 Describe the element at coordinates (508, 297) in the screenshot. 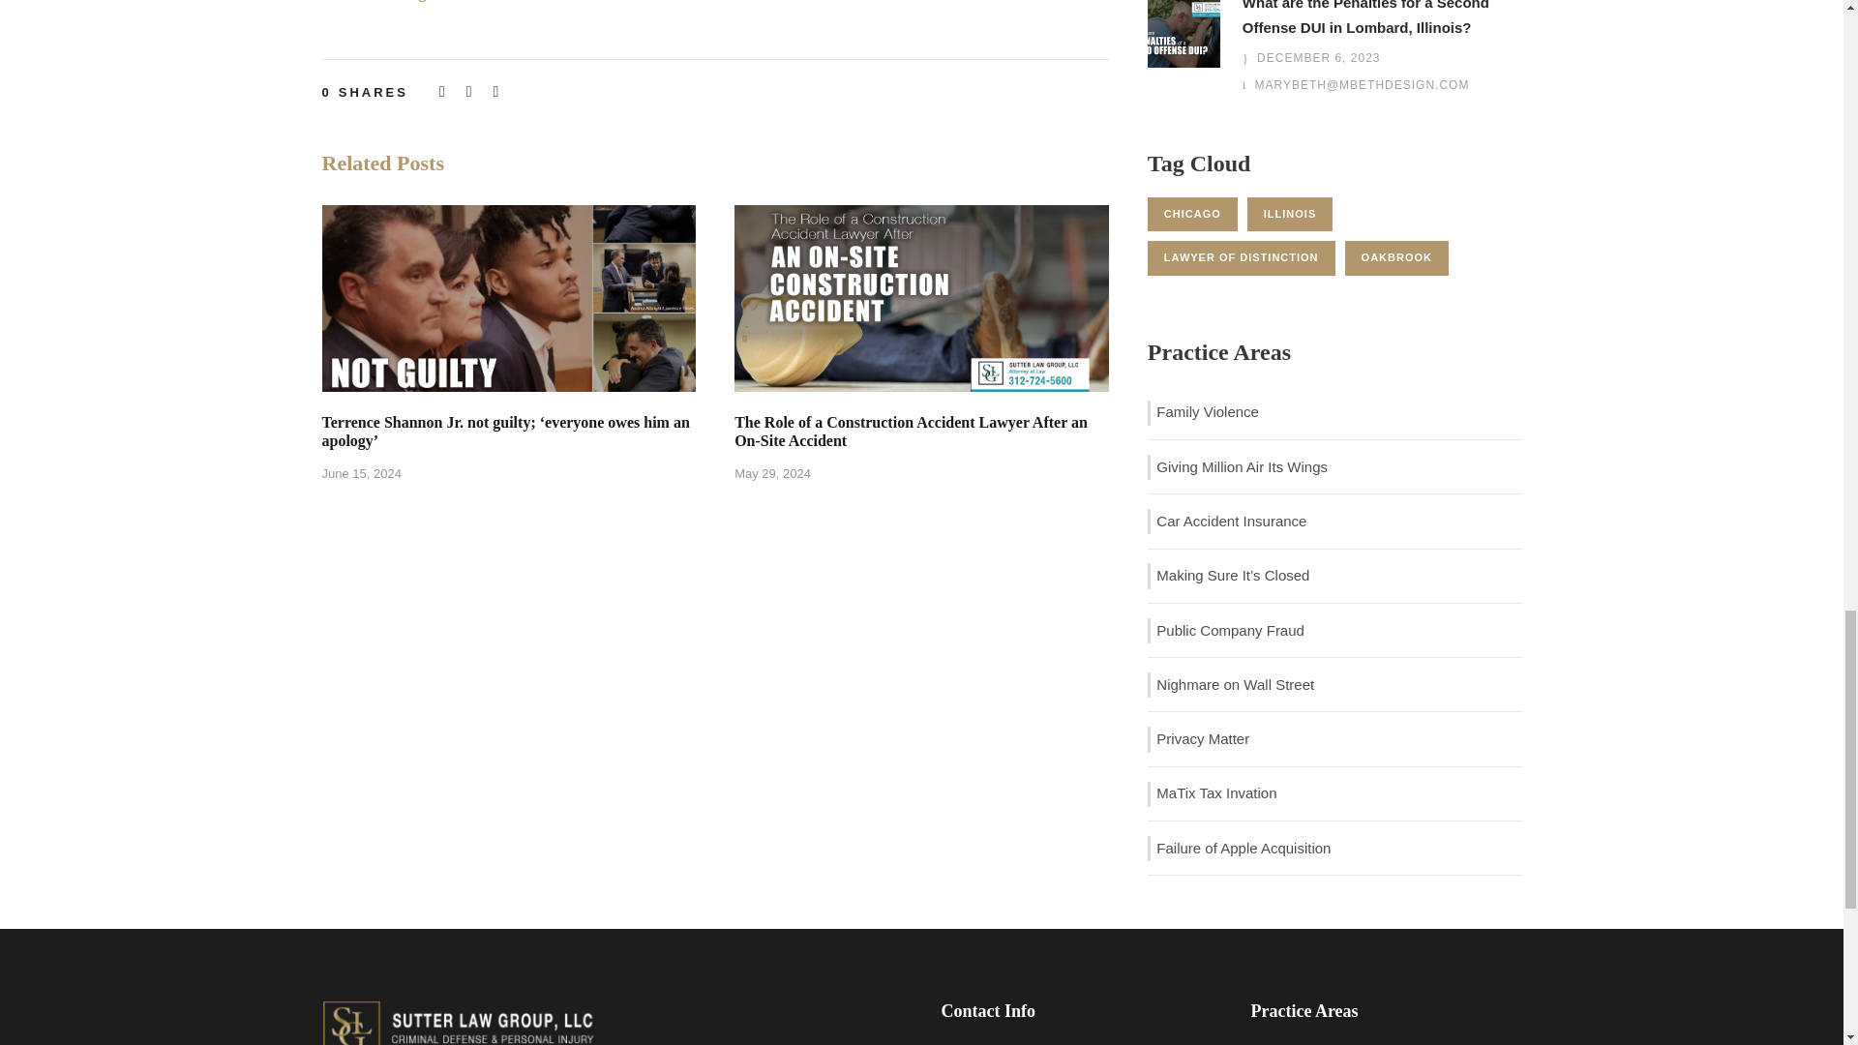

I see `terrance-shannon-lawyer-against-rape-charges2` at that location.